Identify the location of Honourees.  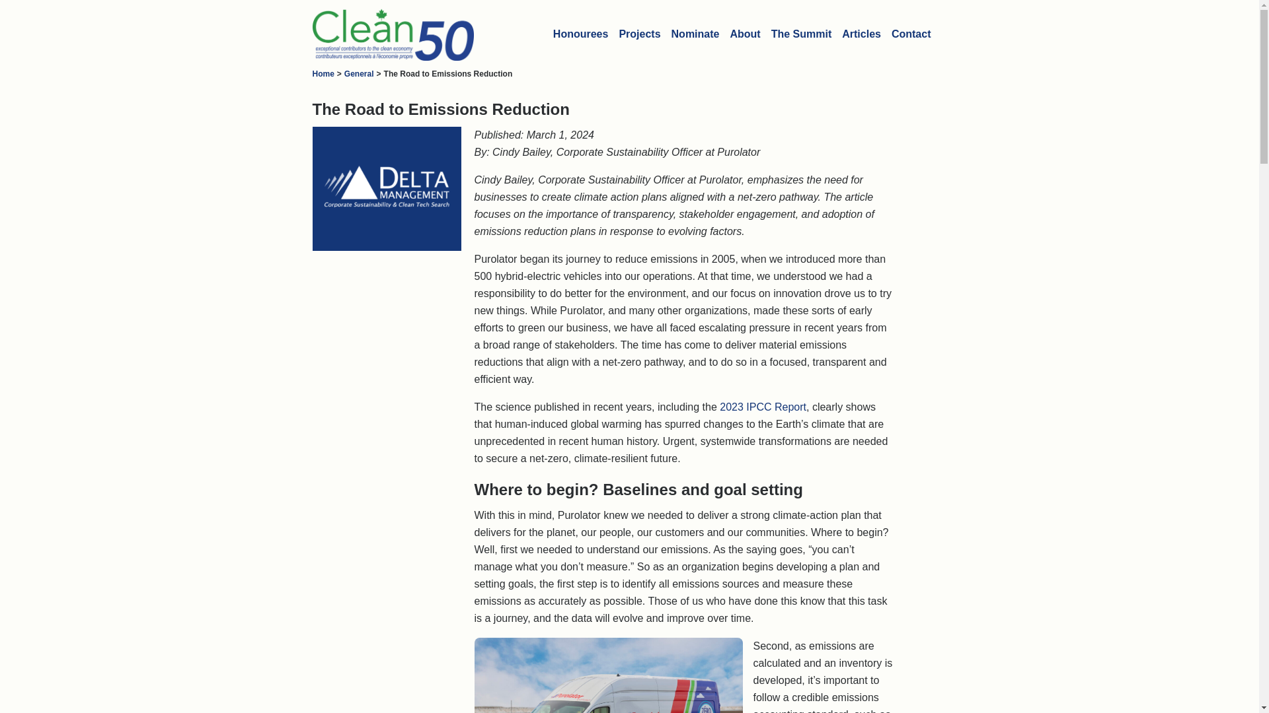
(581, 34).